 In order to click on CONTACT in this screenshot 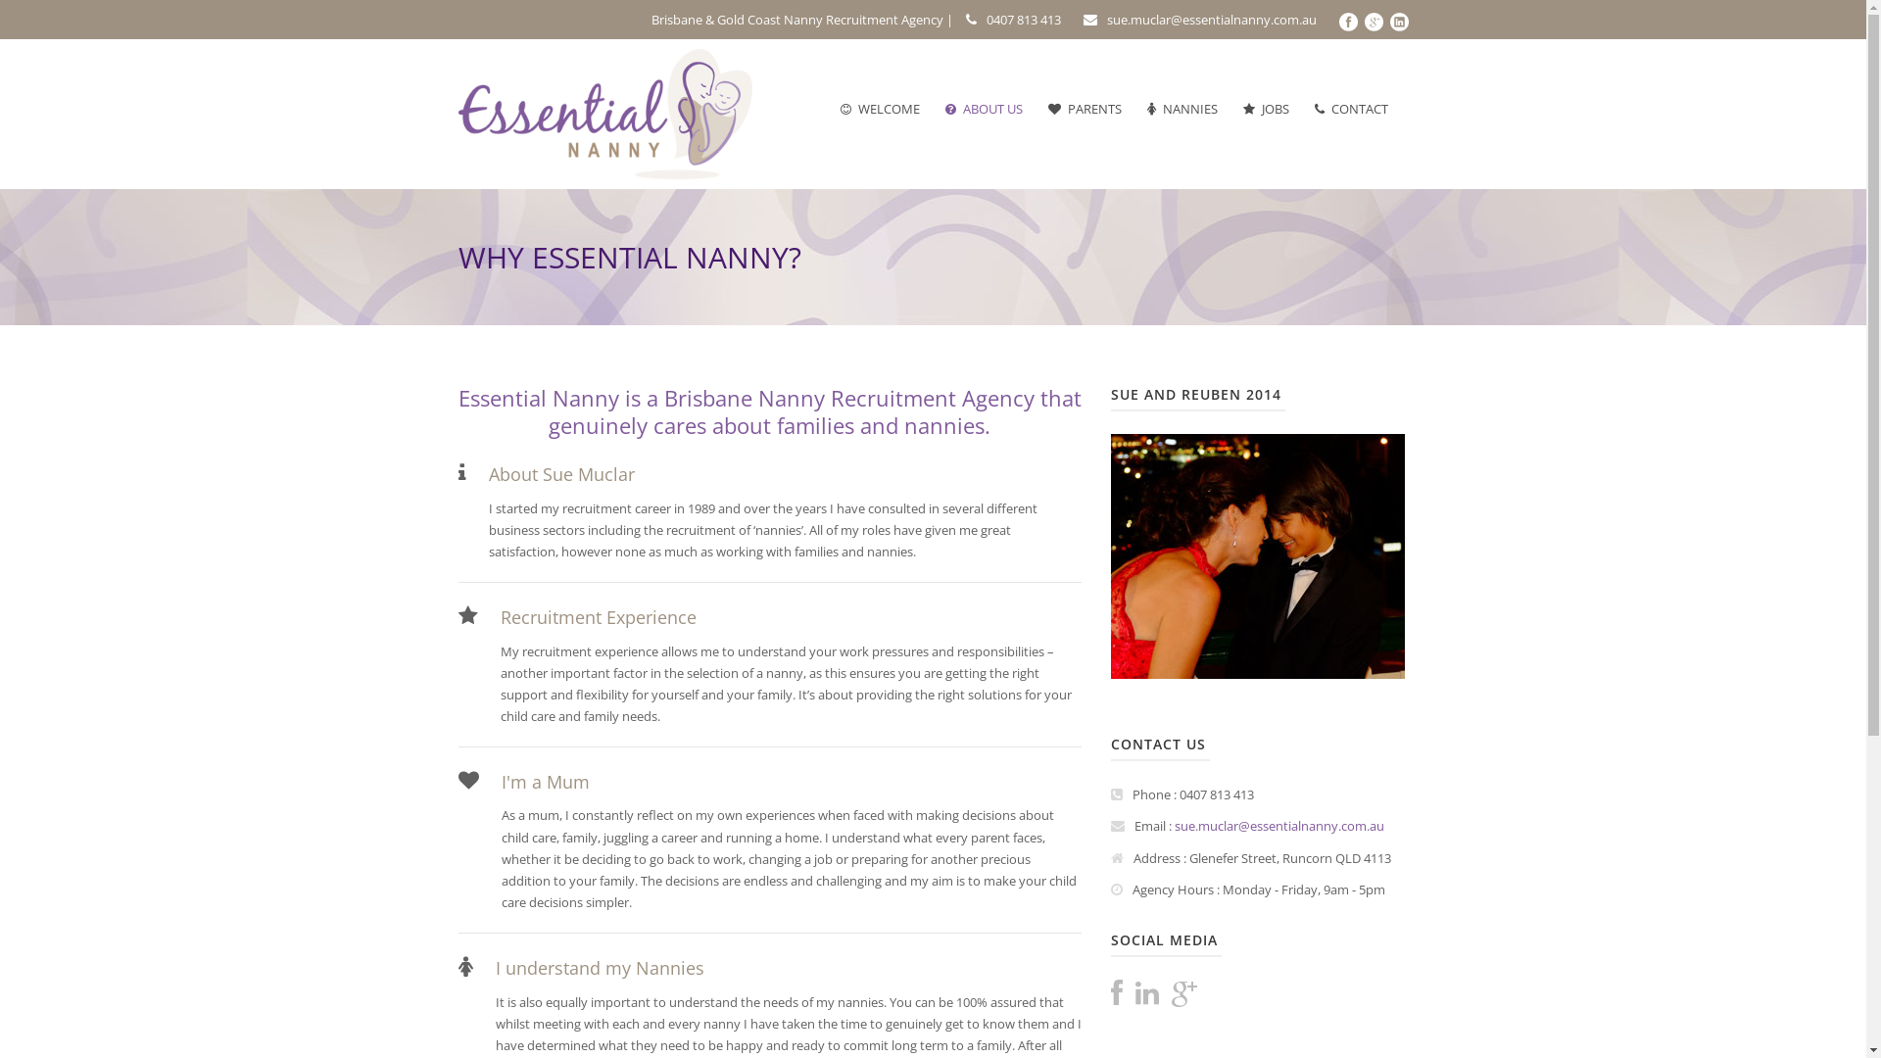, I will do `click(1350, 109)`.